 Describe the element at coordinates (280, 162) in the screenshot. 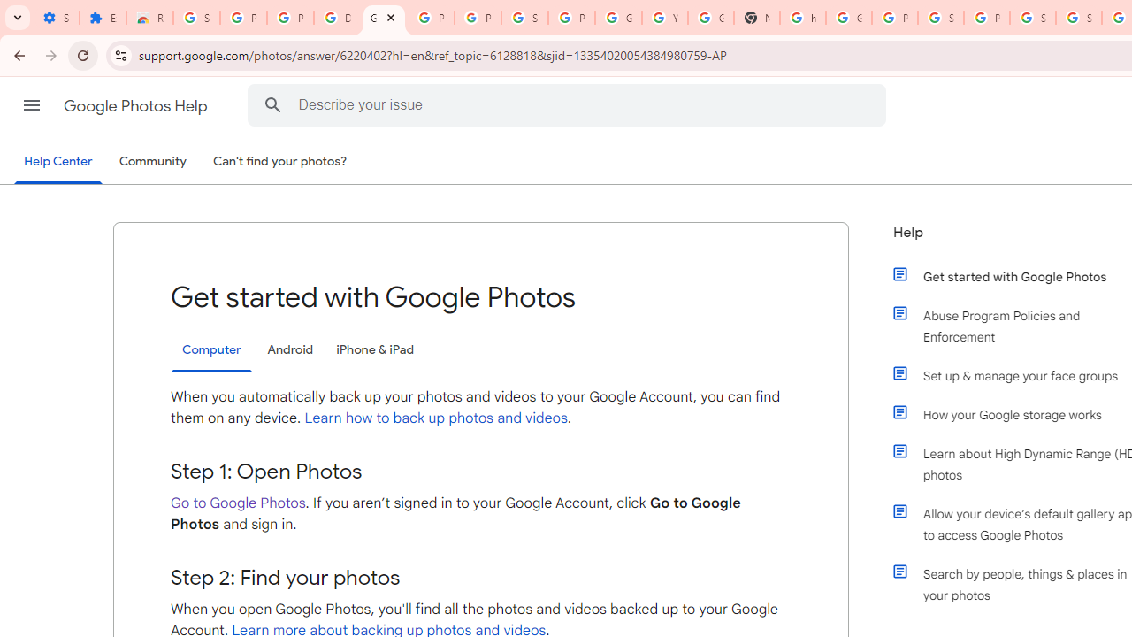

I see `Can't find your photos?` at that location.